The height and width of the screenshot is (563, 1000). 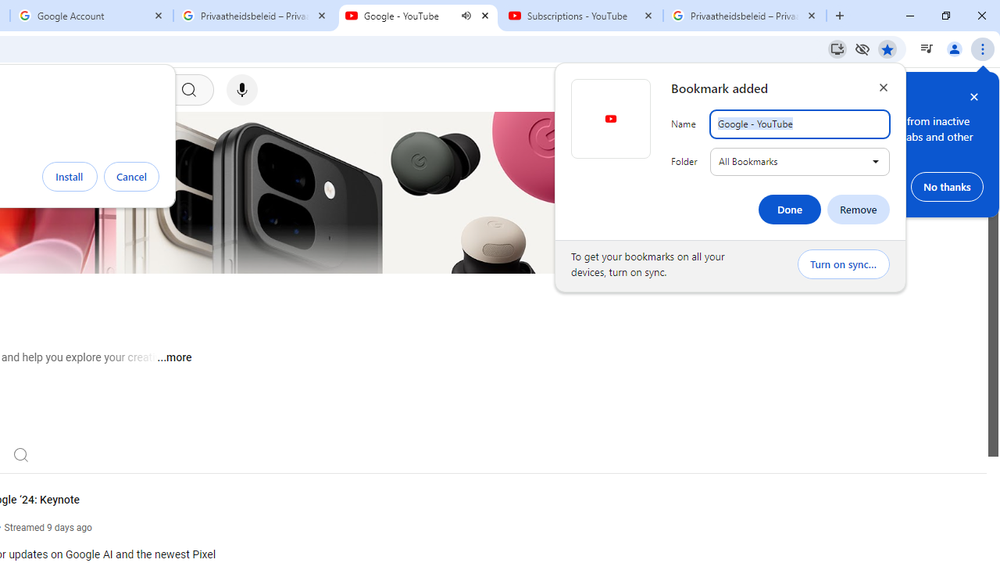 I want to click on Close help bubble, so click(x=974, y=97).